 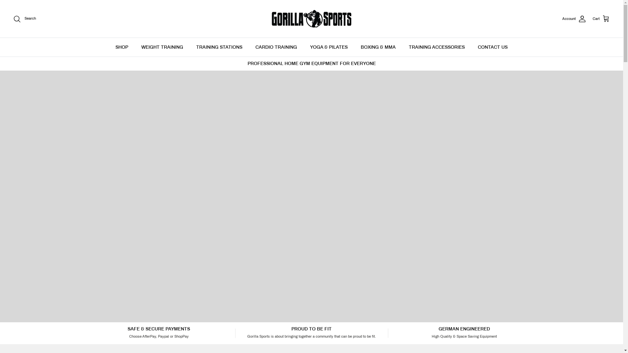 I want to click on Account, so click(x=574, y=19).